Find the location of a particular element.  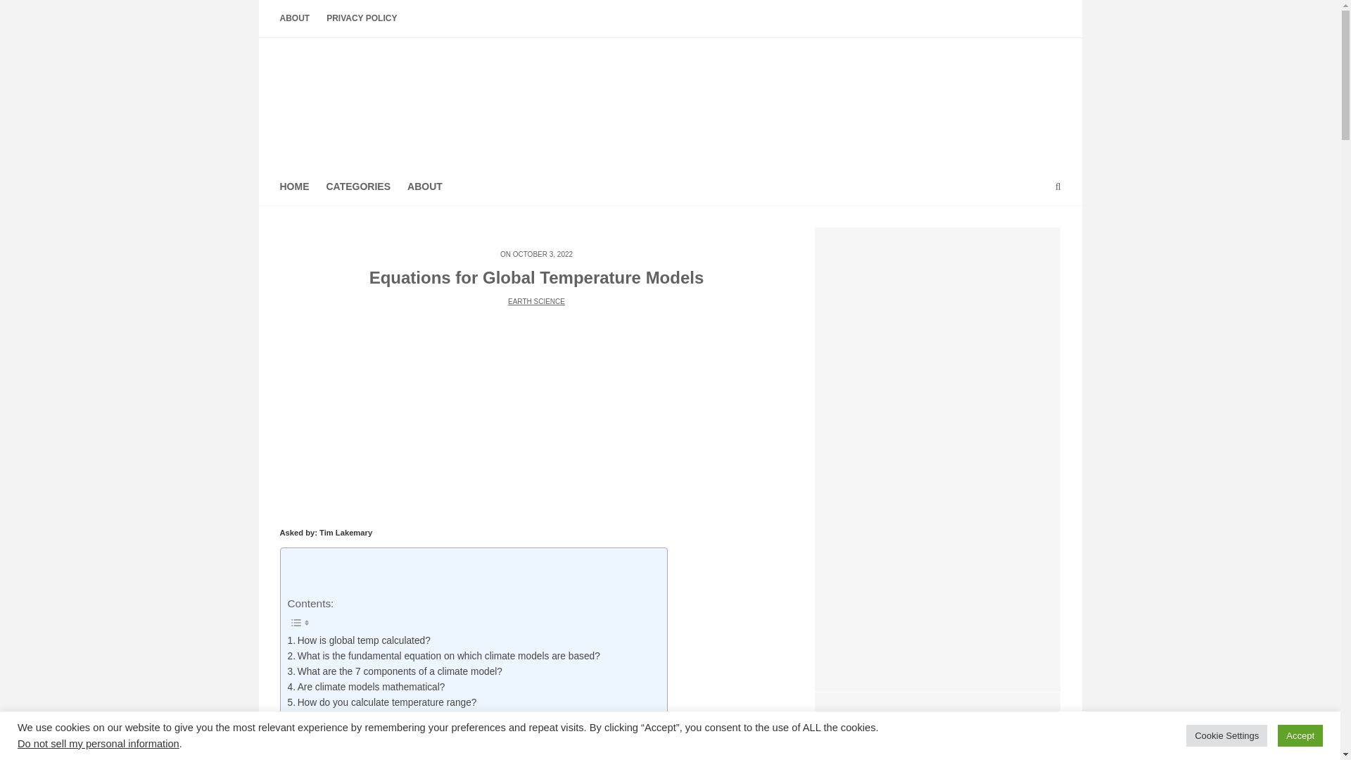

PRIVACY POLICY is located at coordinates (362, 18).